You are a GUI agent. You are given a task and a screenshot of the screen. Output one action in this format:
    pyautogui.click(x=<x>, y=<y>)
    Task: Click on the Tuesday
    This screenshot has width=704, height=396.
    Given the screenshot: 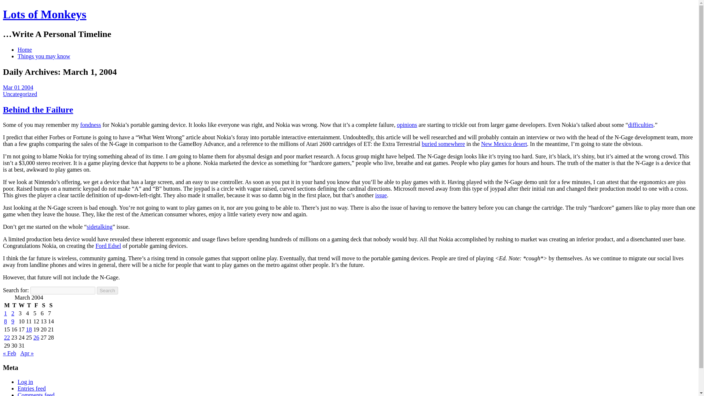 What is the action you would take?
    pyautogui.click(x=14, y=305)
    